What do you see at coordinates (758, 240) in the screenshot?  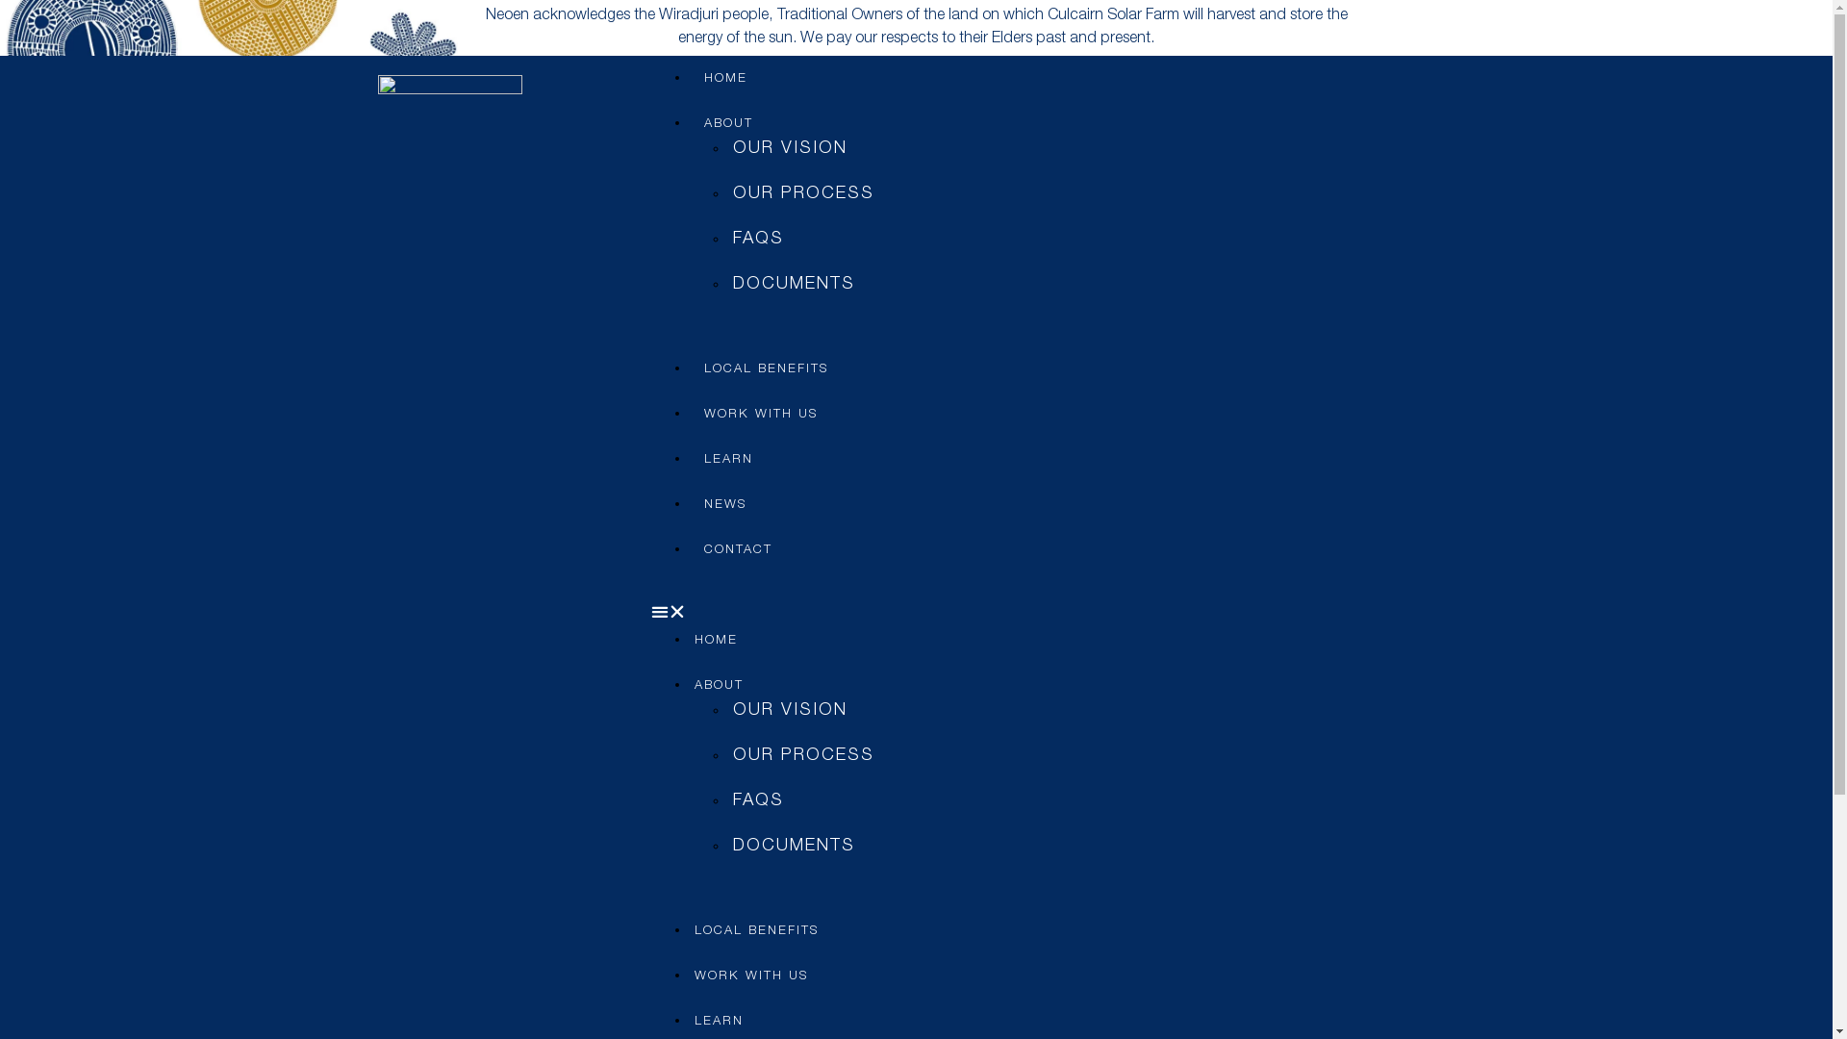 I see `FAQS` at bounding box center [758, 240].